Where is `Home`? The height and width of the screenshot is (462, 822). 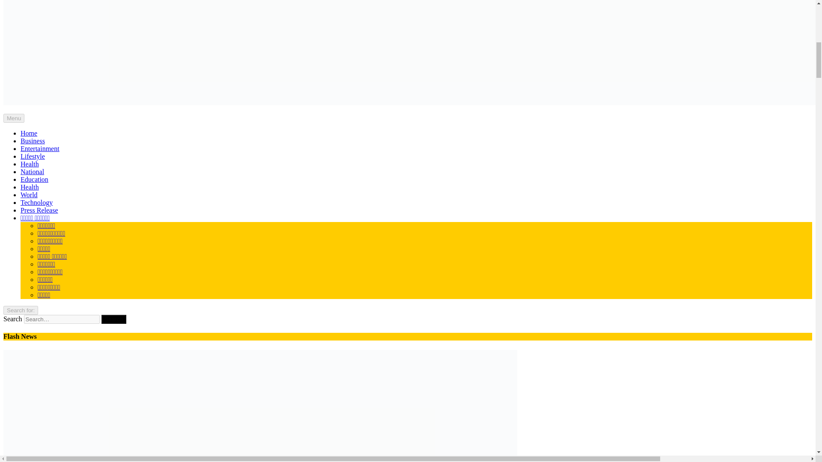 Home is located at coordinates (29, 133).